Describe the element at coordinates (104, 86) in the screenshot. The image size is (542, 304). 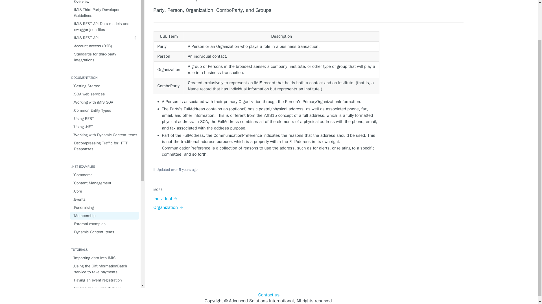
I see `Getting Started` at that location.